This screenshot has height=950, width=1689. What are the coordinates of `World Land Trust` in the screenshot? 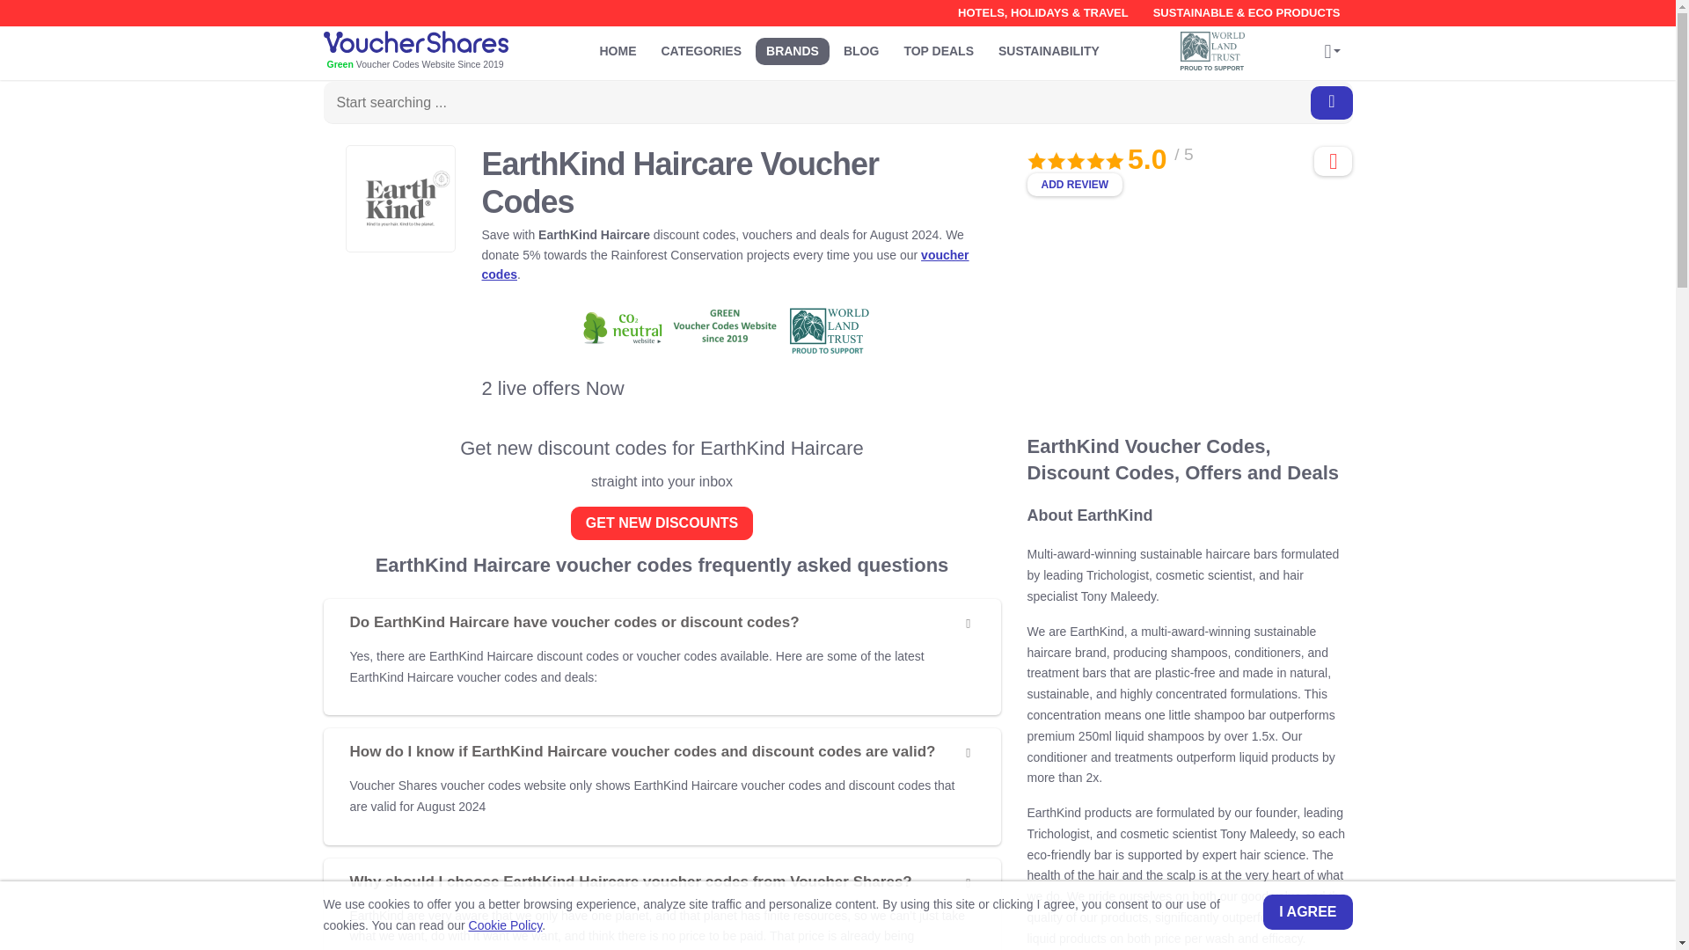 It's located at (1217, 51).